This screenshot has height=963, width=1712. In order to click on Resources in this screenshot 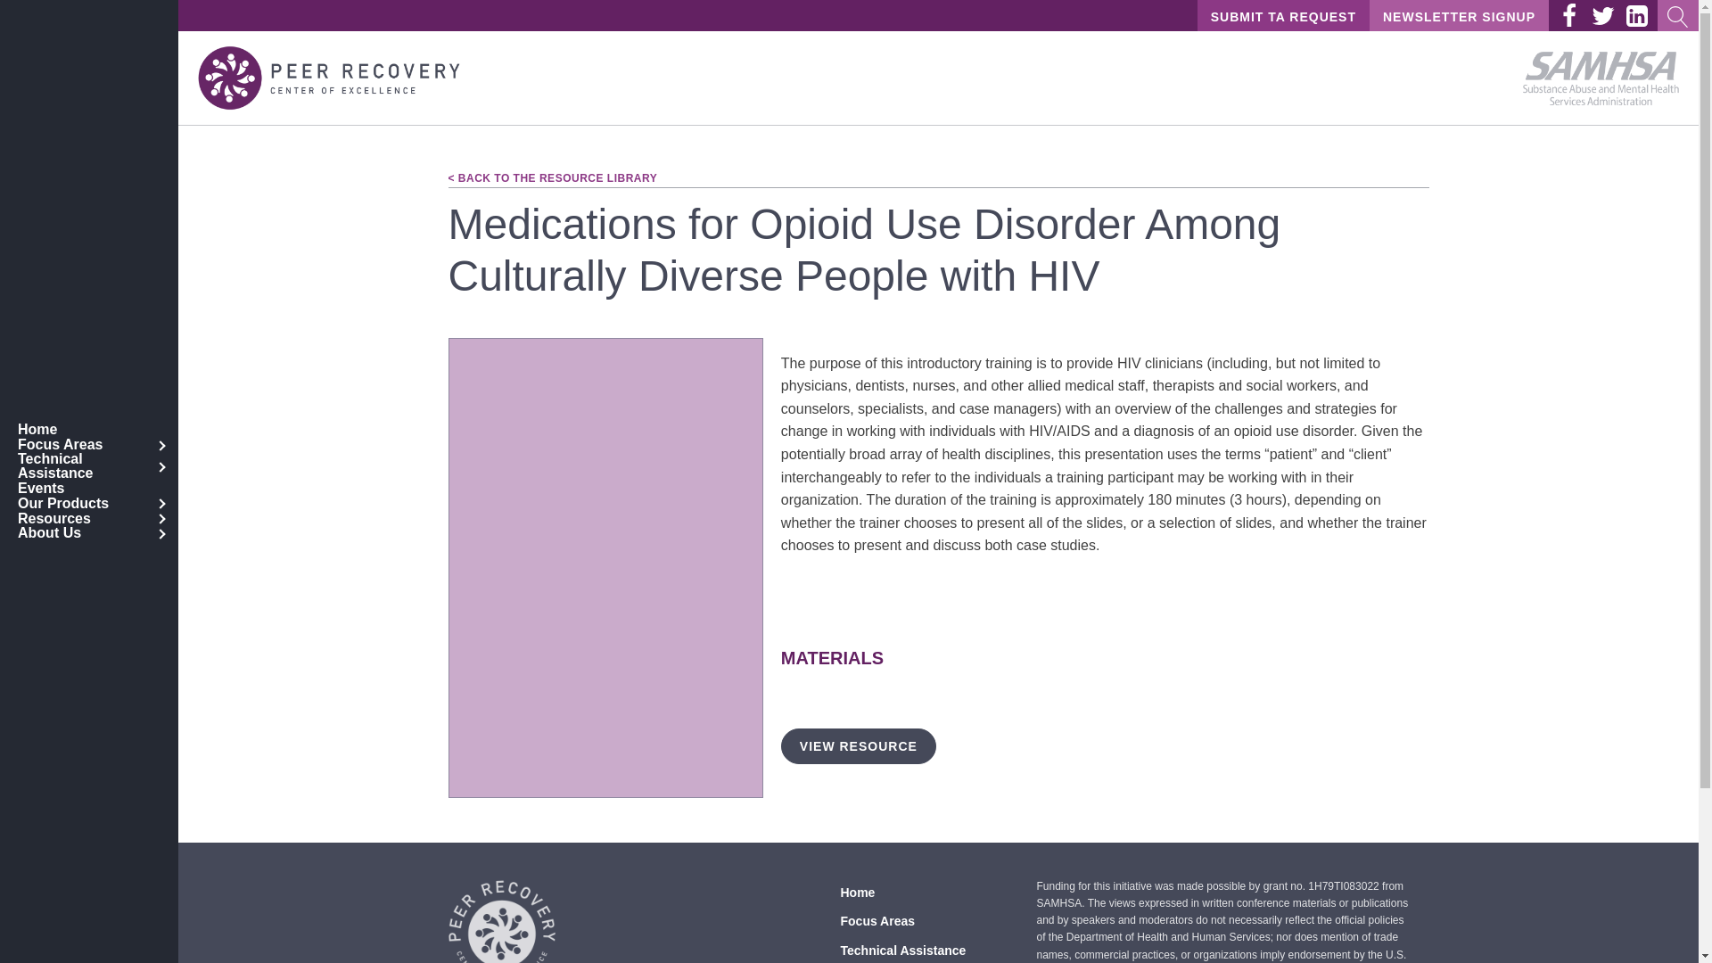, I will do `click(89, 518)`.